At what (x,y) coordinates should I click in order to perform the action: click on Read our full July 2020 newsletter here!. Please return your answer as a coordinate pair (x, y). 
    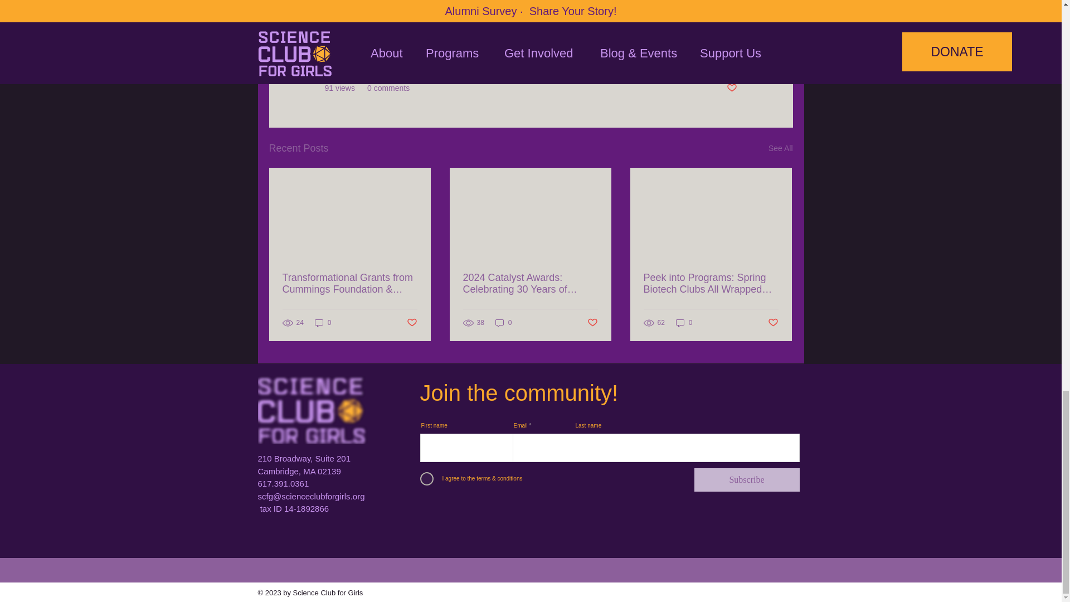
    Looking at the image, I should click on (412, 4).